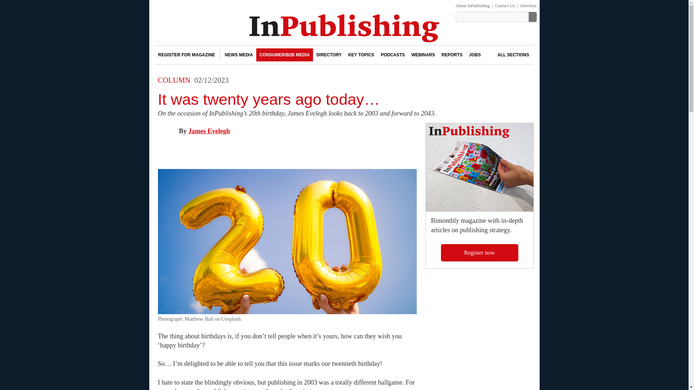 The height and width of the screenshot is (390, 694). Describe the element at coordinates (475, 55) in the screenshot. I see `JOBS` at that location.